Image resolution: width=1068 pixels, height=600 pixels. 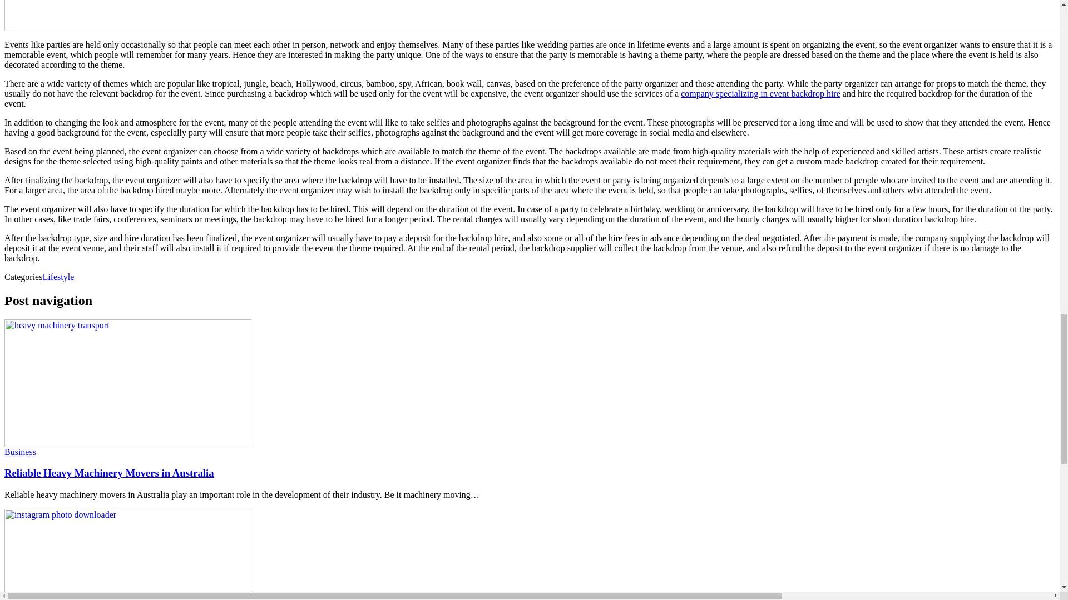 I want to click on company specializing in event backdrop hire, so click(x=761, y=93).